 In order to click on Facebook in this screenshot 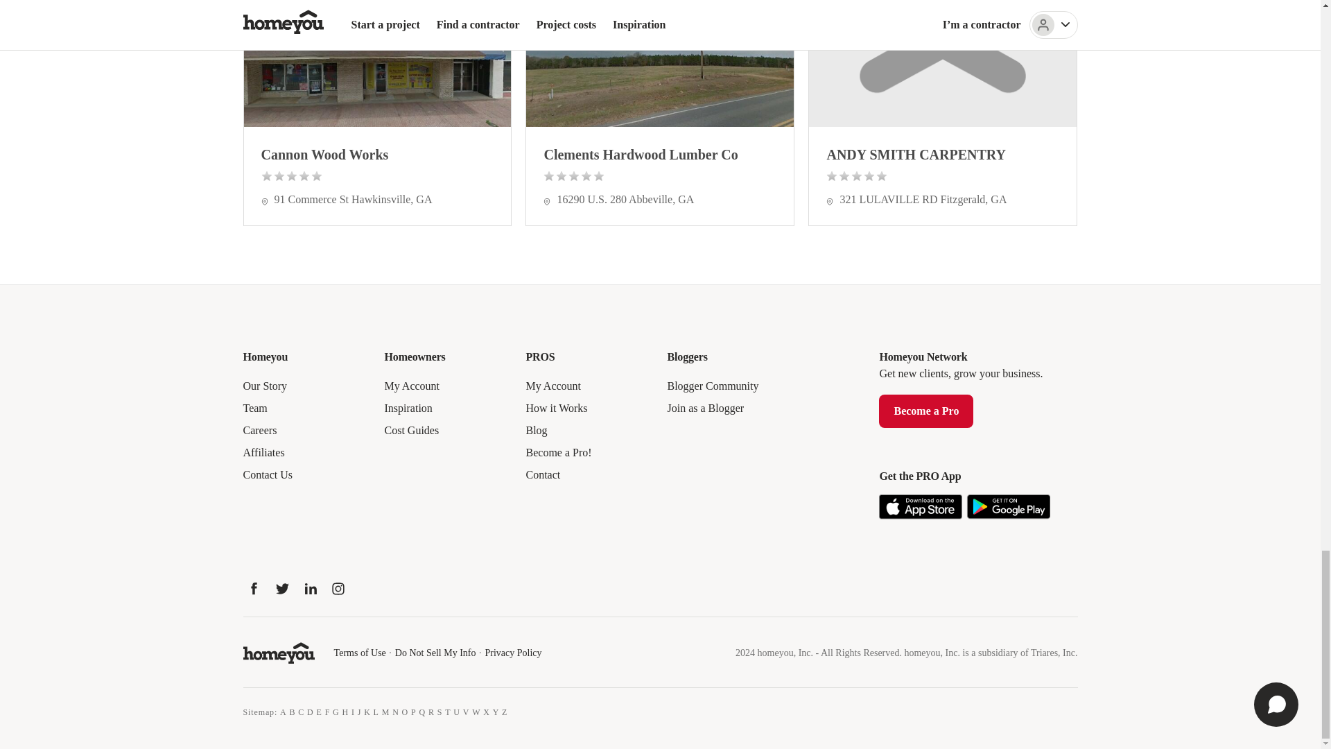, I will do `click(254, 588)`.